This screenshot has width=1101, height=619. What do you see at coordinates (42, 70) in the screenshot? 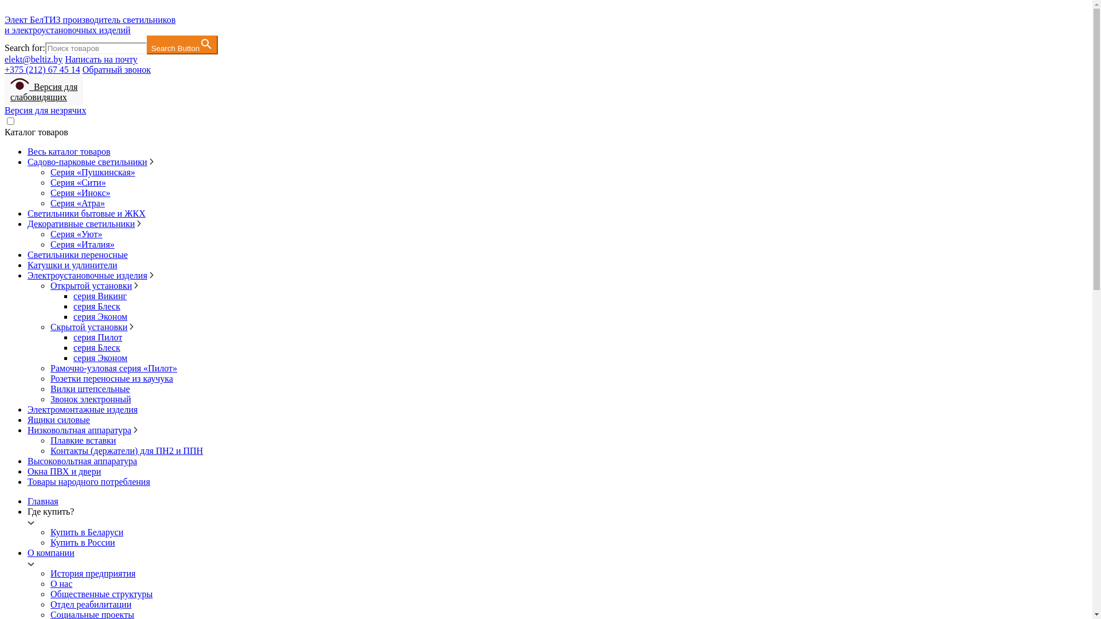
I see `+375 (212) 67 45 14` at bounding box center [42, 70].